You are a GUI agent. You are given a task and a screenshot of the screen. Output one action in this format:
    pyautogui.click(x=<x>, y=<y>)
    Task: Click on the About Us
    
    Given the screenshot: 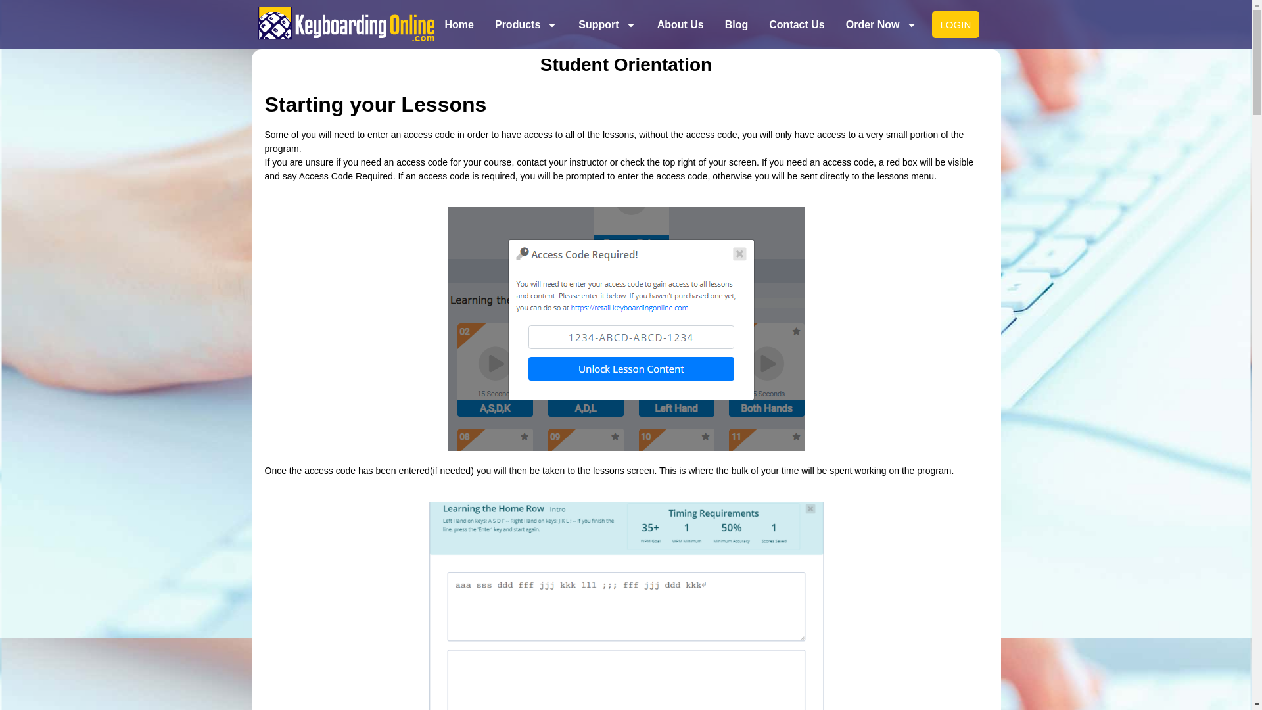 What is the action you would take?
    pyautogui.click(x=680, y=25)
    